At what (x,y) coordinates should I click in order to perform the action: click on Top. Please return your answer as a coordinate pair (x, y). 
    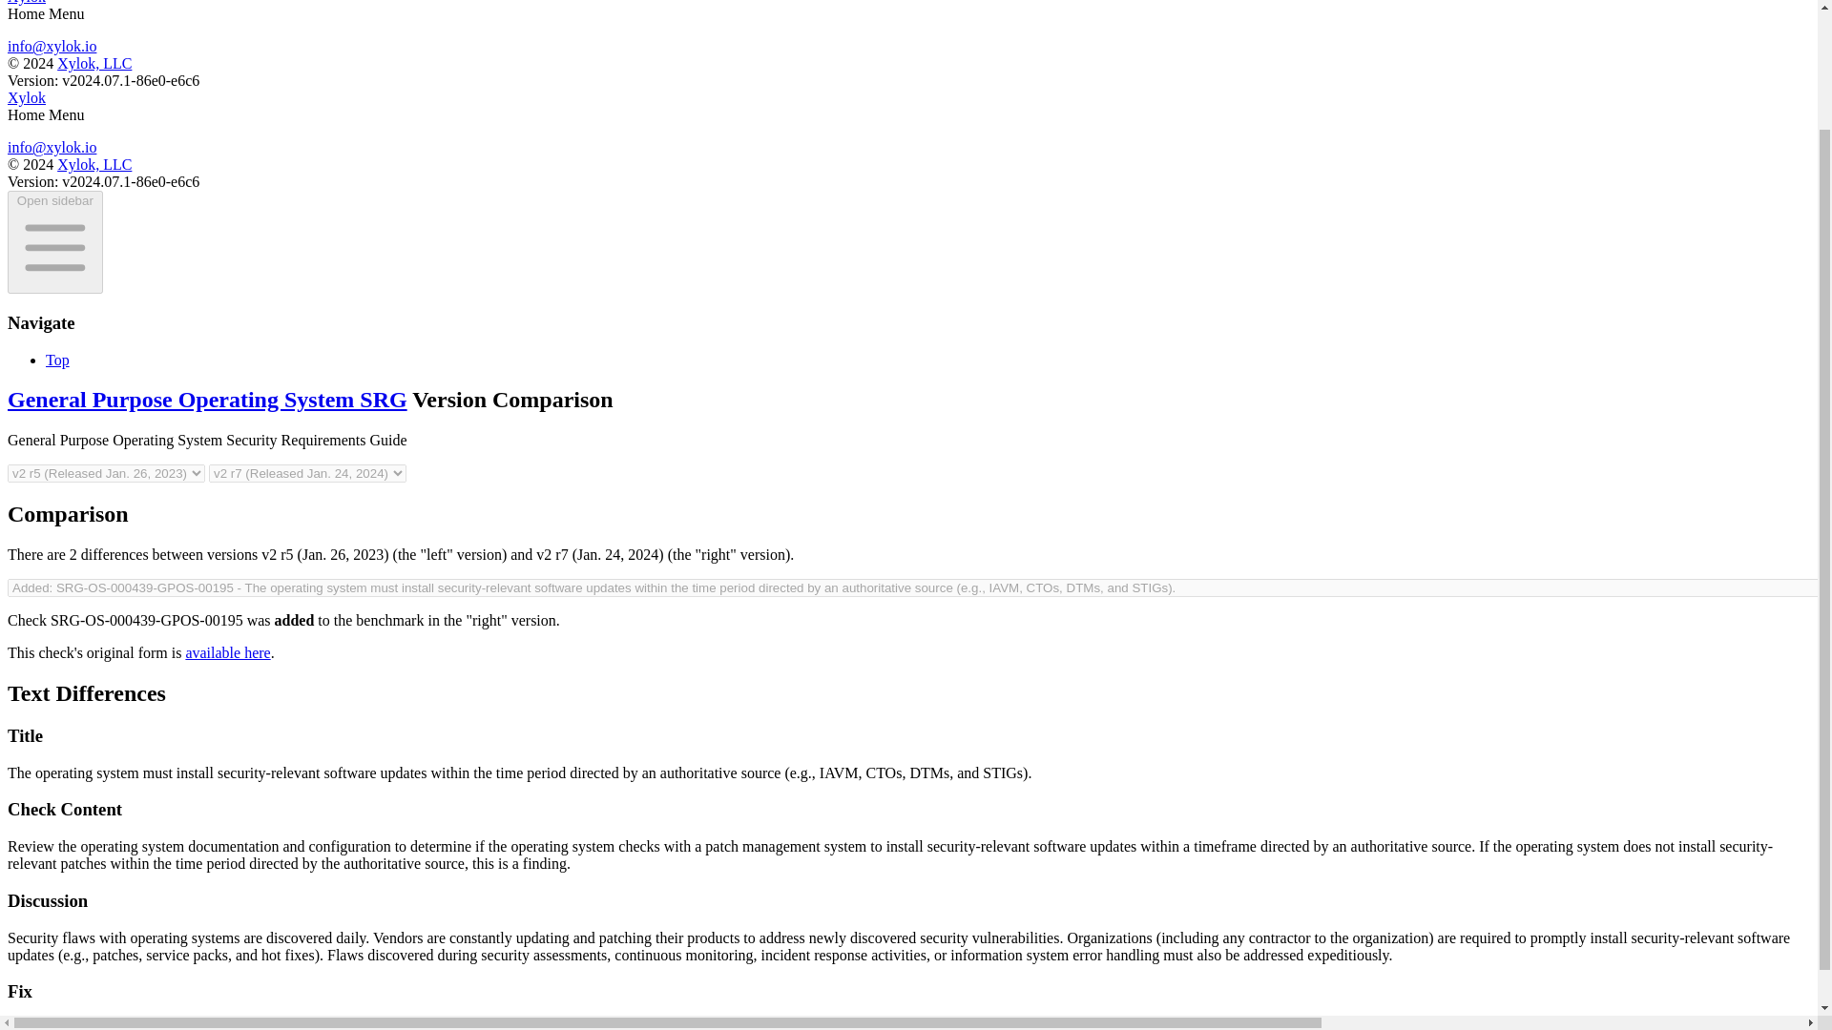
    Looking at the image, I should click on (57, 360).